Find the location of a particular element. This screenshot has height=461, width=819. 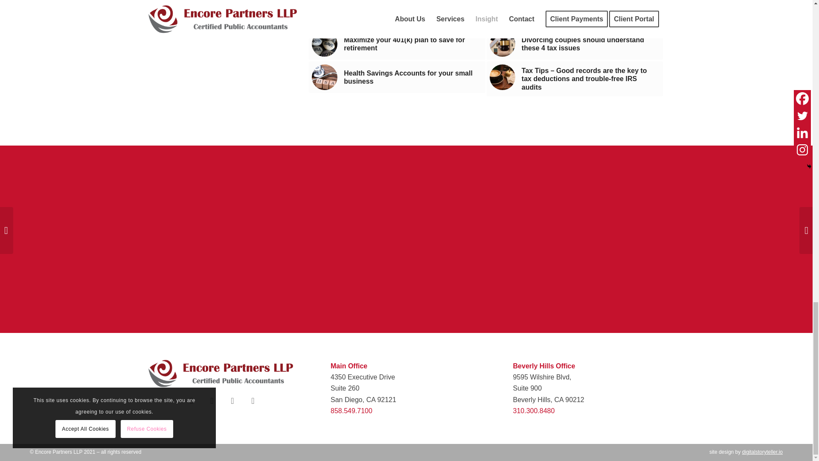

Year-end tax planning ideas for individuals is located at coordinates (575, 13).